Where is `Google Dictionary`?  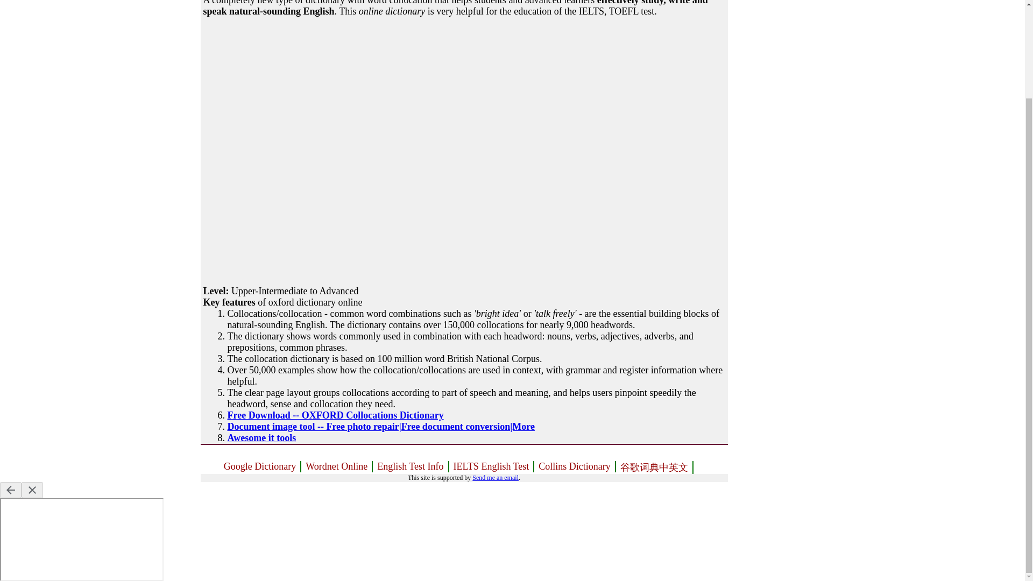
Google Dictionary is located at coordinates (260, 467).